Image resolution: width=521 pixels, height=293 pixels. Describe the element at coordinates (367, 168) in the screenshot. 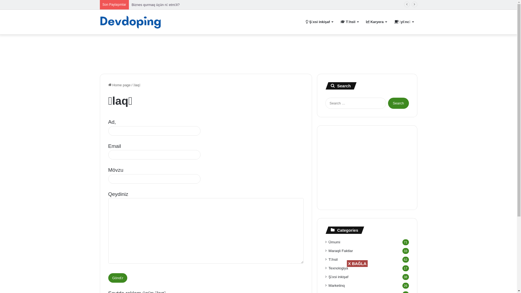

I see `Advertisement` at that location.